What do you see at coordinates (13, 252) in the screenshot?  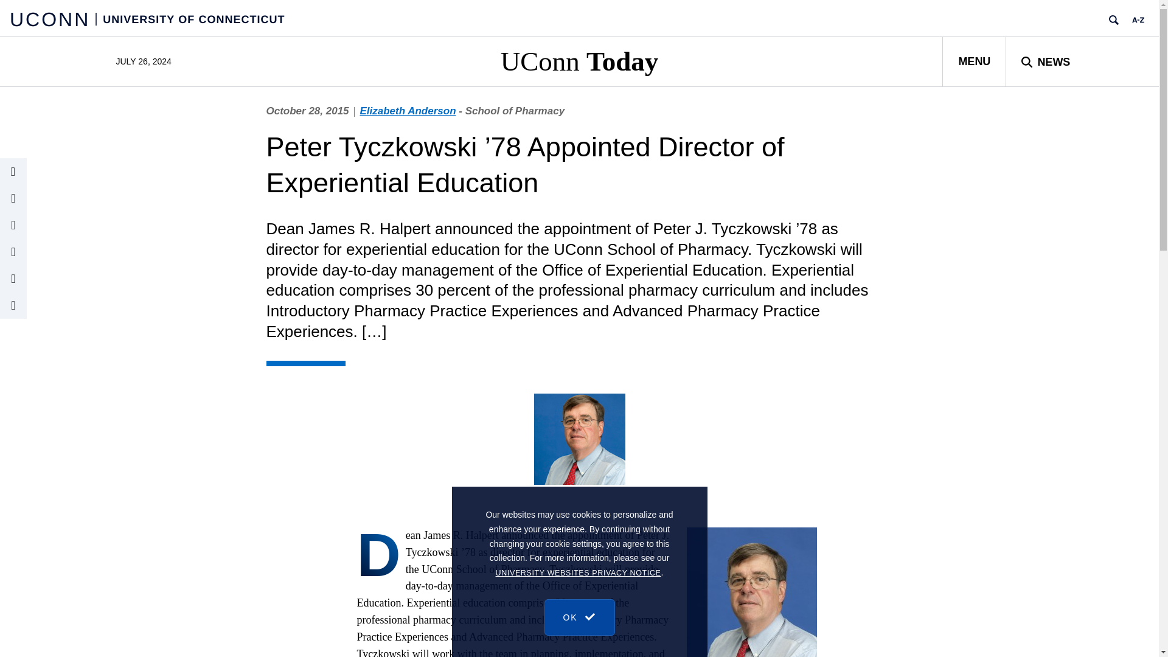 I see `Share on LinkedIn` at bounding box center [13, 252].